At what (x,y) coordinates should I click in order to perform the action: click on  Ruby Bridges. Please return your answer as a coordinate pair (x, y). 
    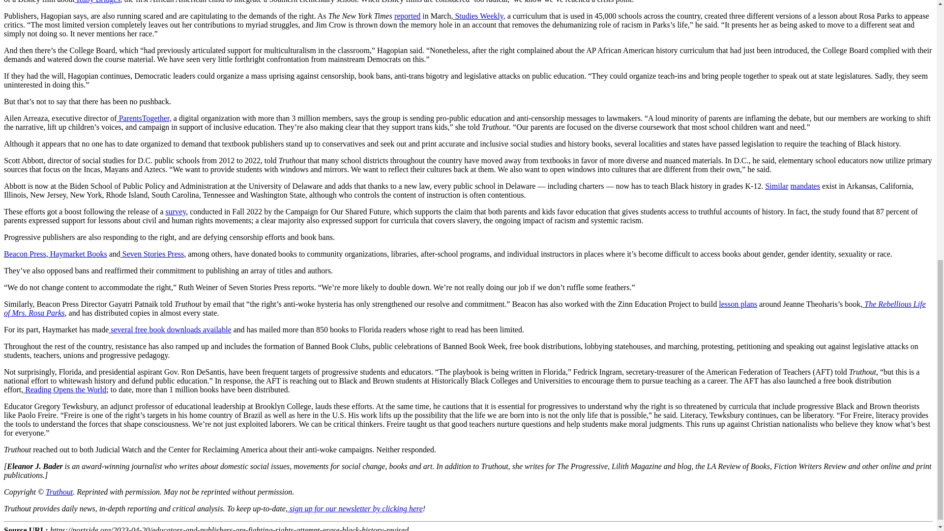
    Looking at the image, I should click on (97, 1).